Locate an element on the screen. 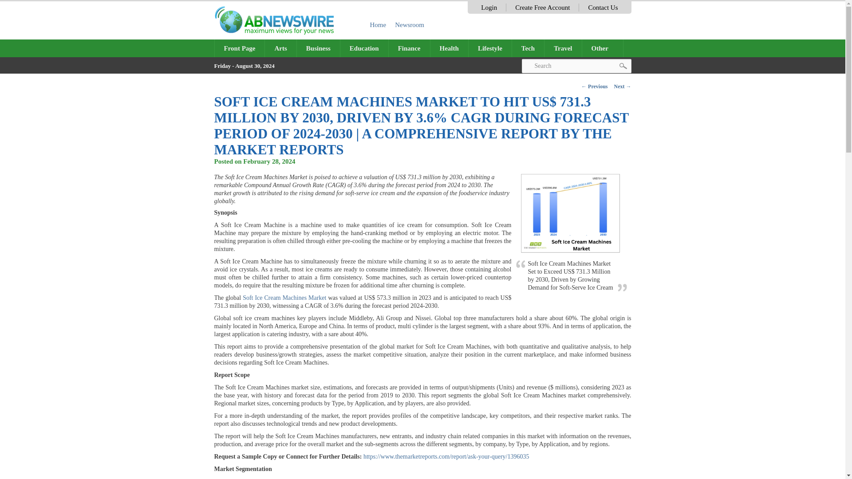  Education is located at coordinates (364, 48).